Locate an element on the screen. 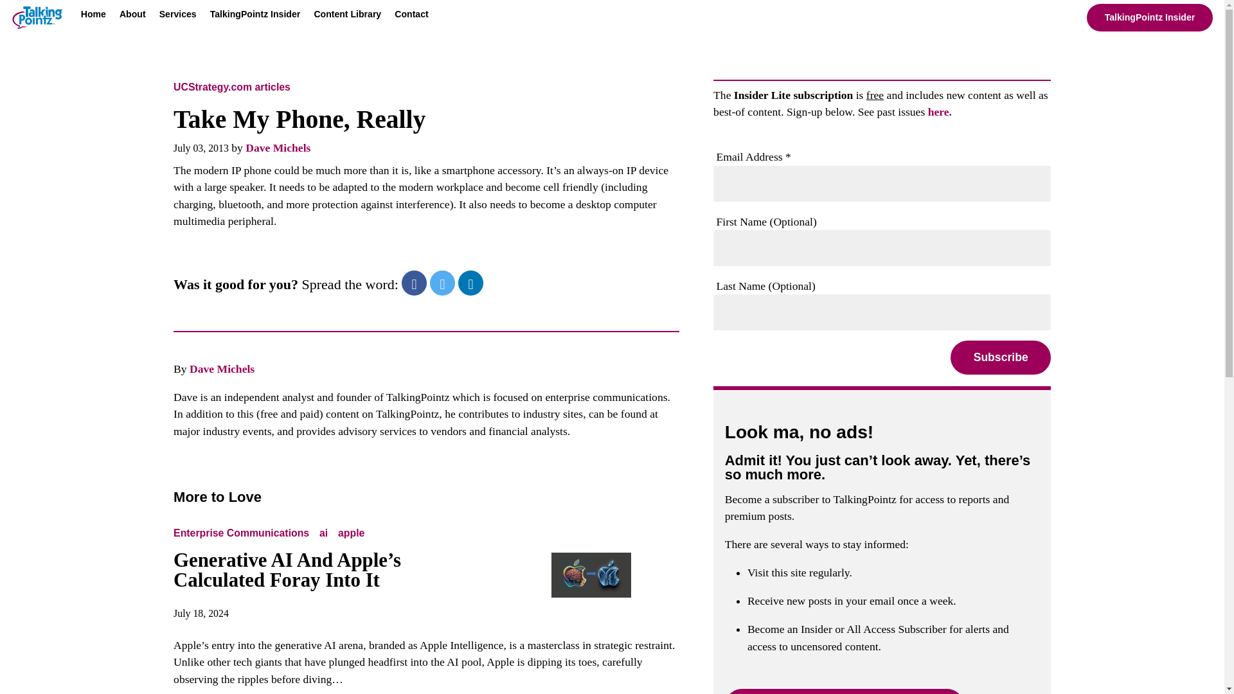 Image resolution: width=1234 pixels, height=694 pixels. TalkingPointz Insider is located at coordinates (255, 17).